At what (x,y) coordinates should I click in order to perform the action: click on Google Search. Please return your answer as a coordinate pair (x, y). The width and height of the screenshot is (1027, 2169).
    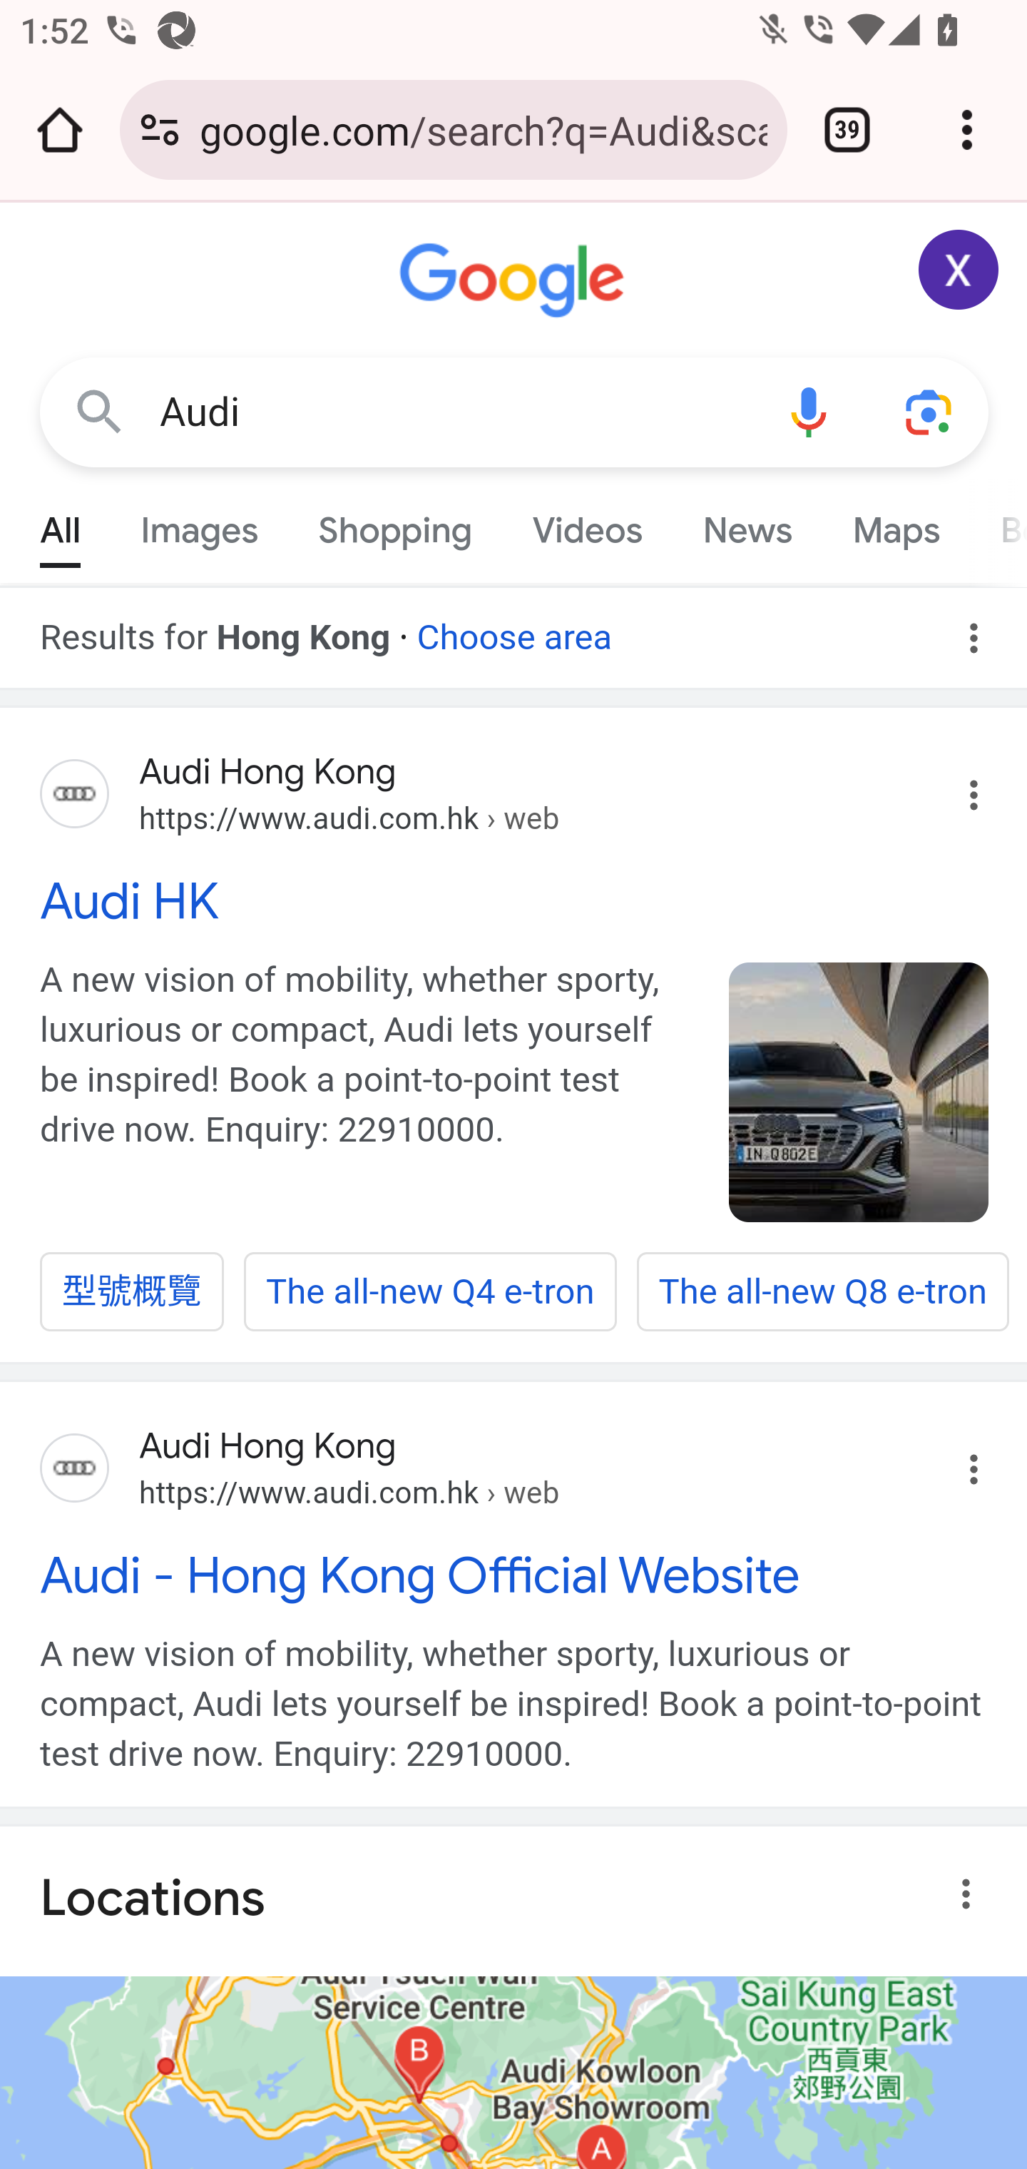
    Looking at the image, I should click on (100, 411).